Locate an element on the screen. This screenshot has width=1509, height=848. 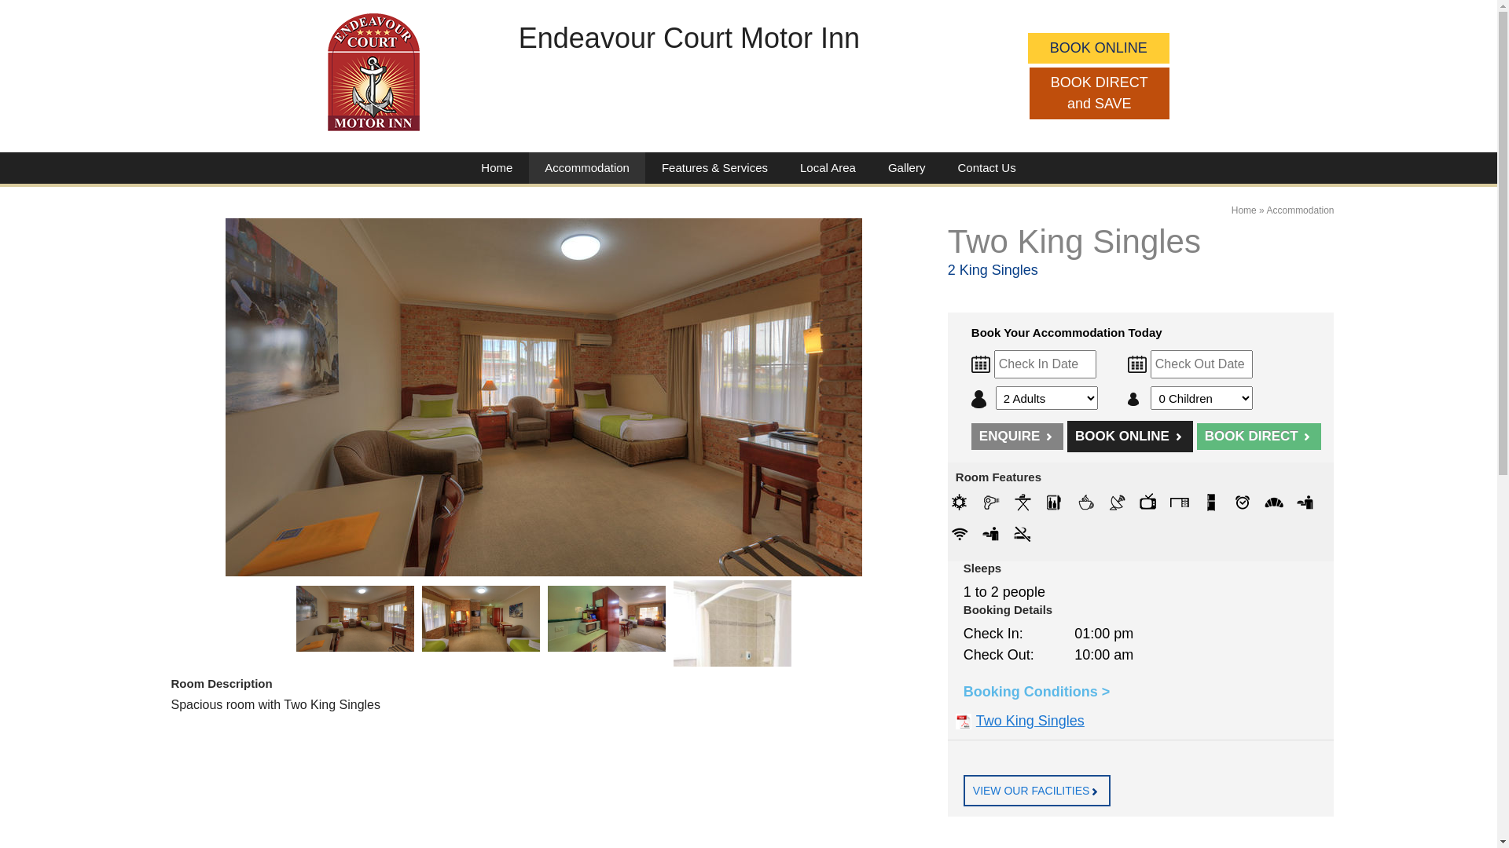
Home is located at coordinates (1244, 210).